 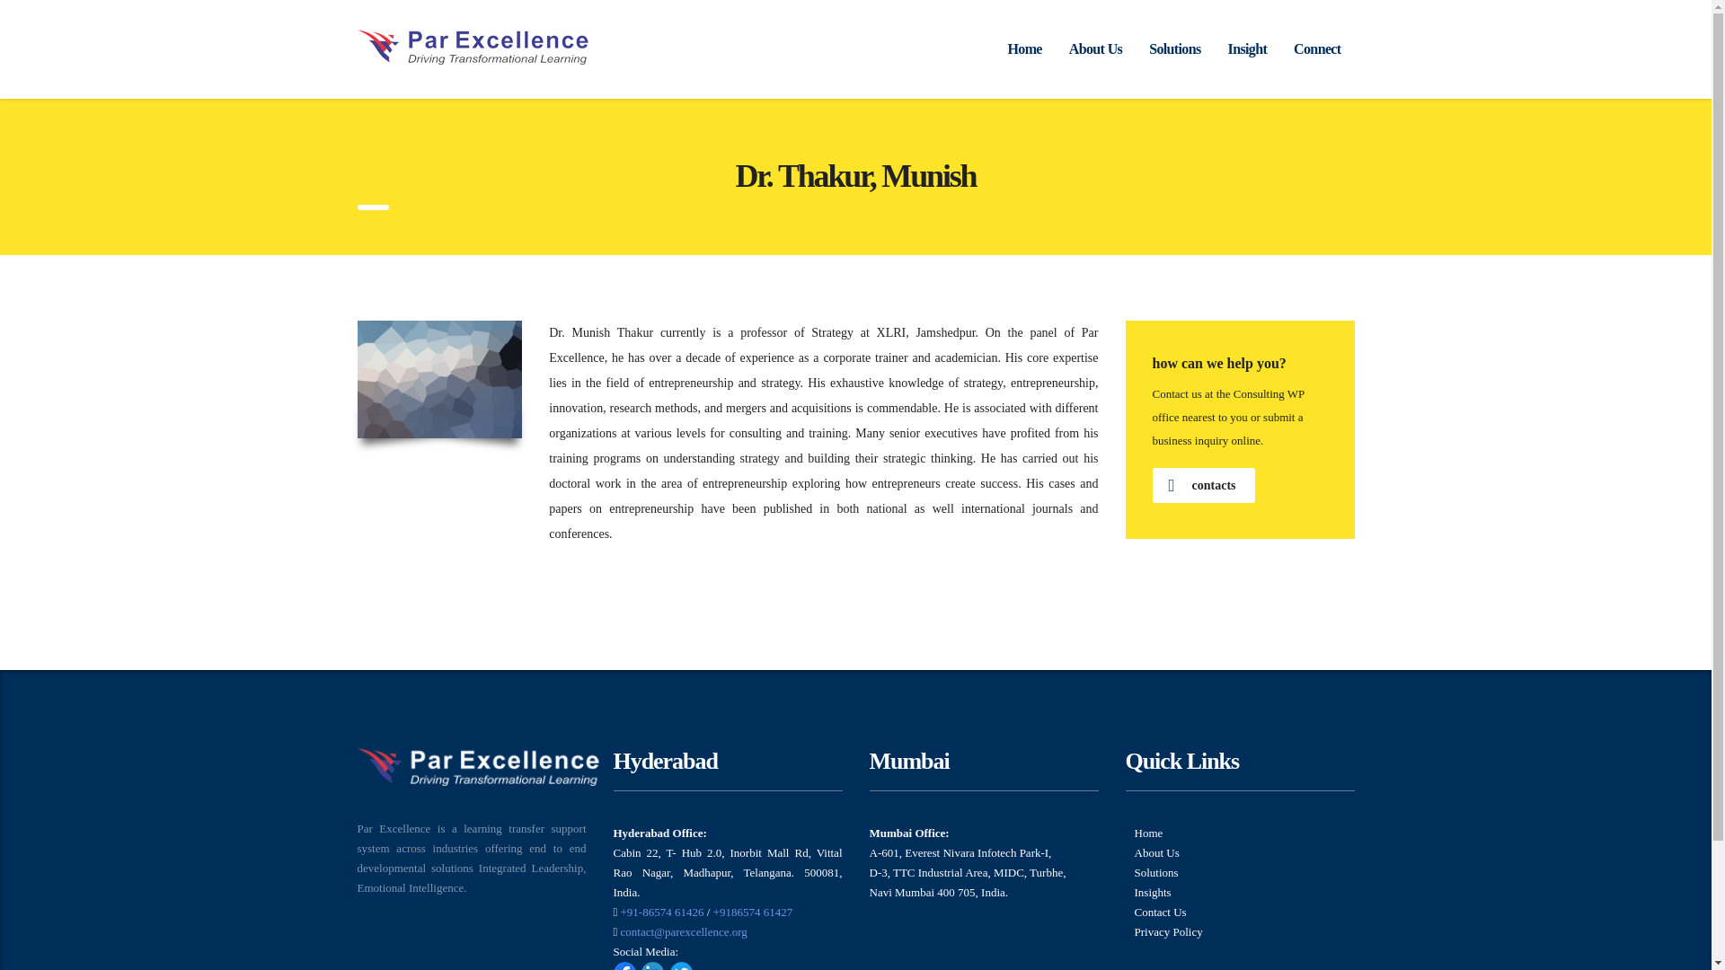 What do you see at coordinates (1023, 48) in the screenshot?
I see `Home` at bounding box center [1023, 48].